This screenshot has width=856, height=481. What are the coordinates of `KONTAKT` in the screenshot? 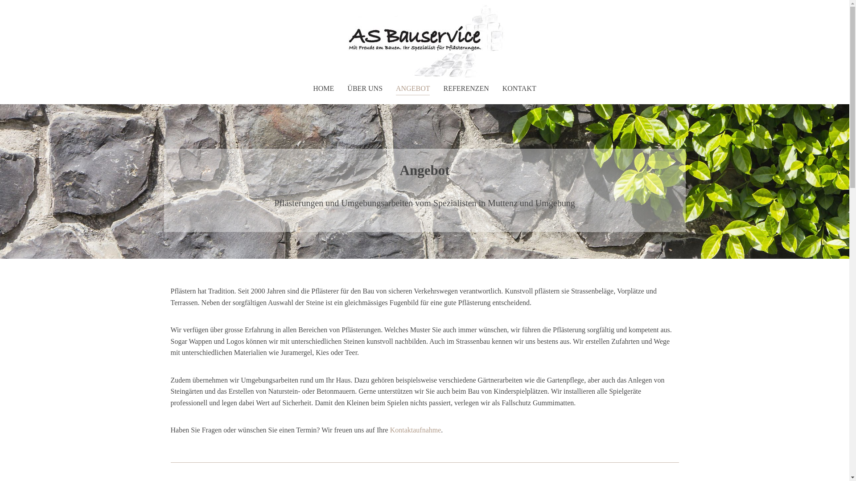 It's located at (519, 89).